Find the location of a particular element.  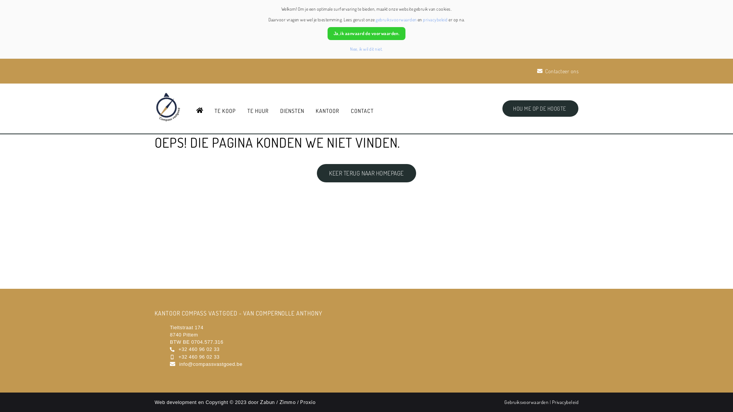

Proxio is located at coordinates (308, 402).